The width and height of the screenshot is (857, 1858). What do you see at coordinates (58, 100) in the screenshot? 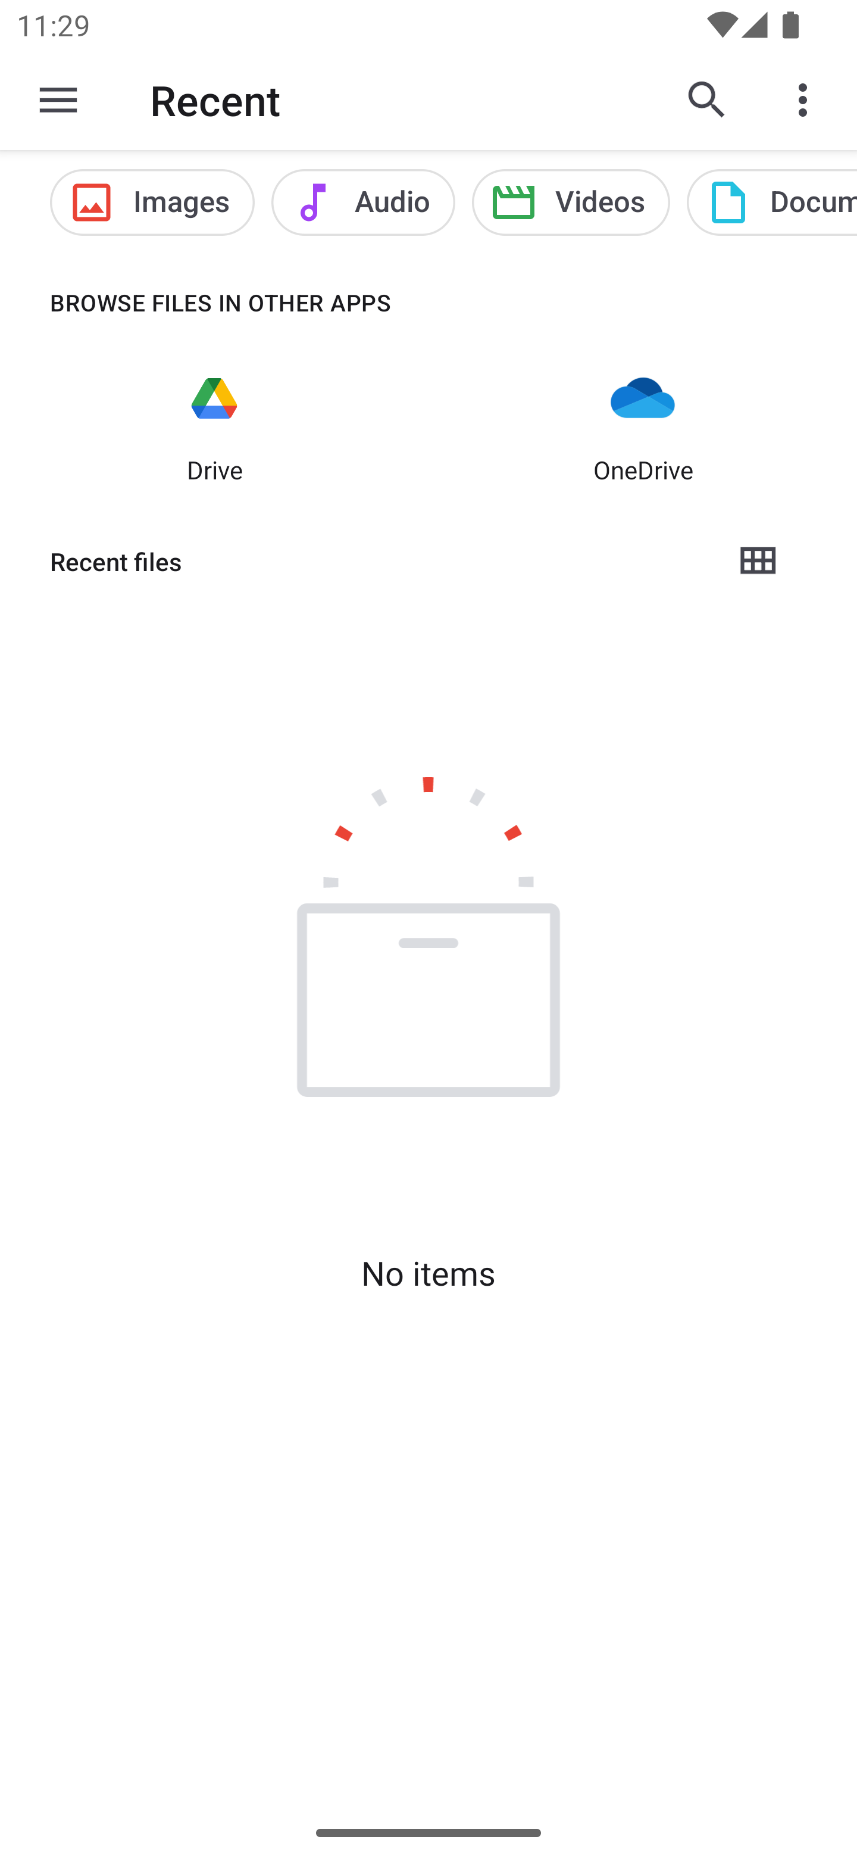
I see `Show roots` at bounding box center [58, 100].